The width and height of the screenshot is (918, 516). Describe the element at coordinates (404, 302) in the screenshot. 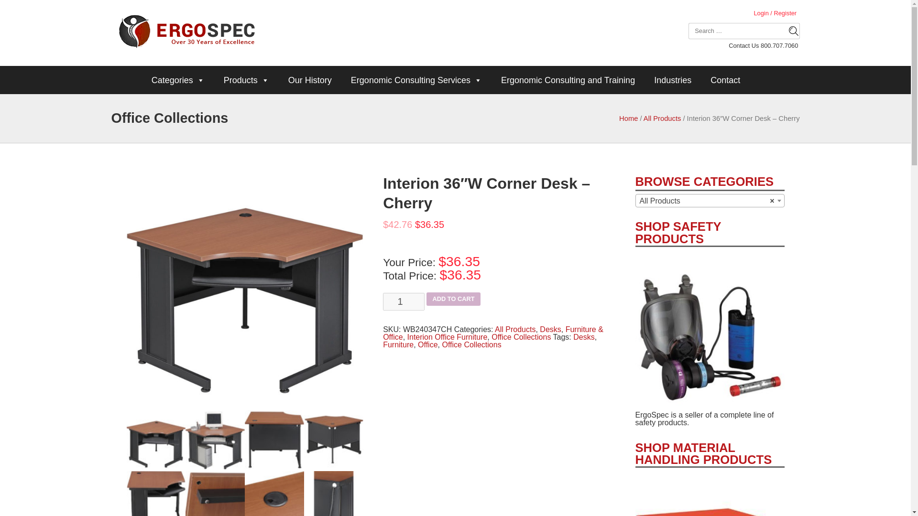

I see `1` at that location.